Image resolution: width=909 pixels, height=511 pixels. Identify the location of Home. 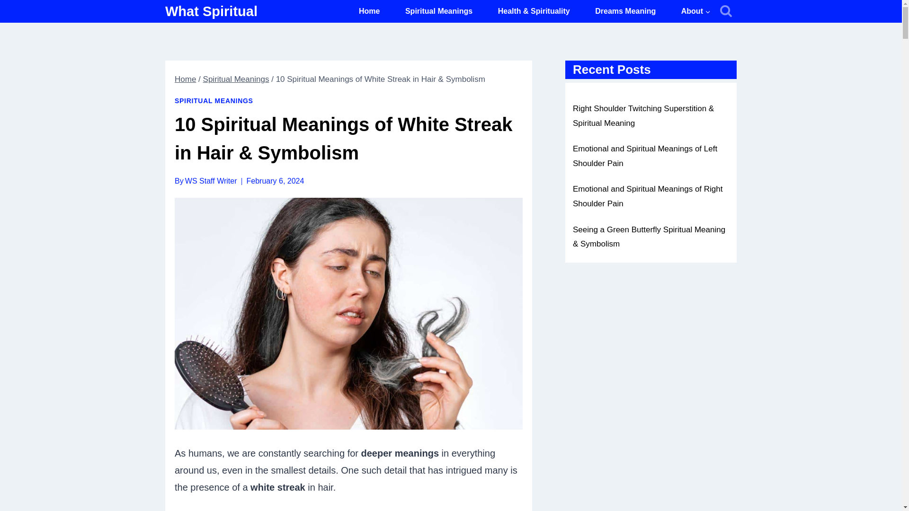
(185, 79).